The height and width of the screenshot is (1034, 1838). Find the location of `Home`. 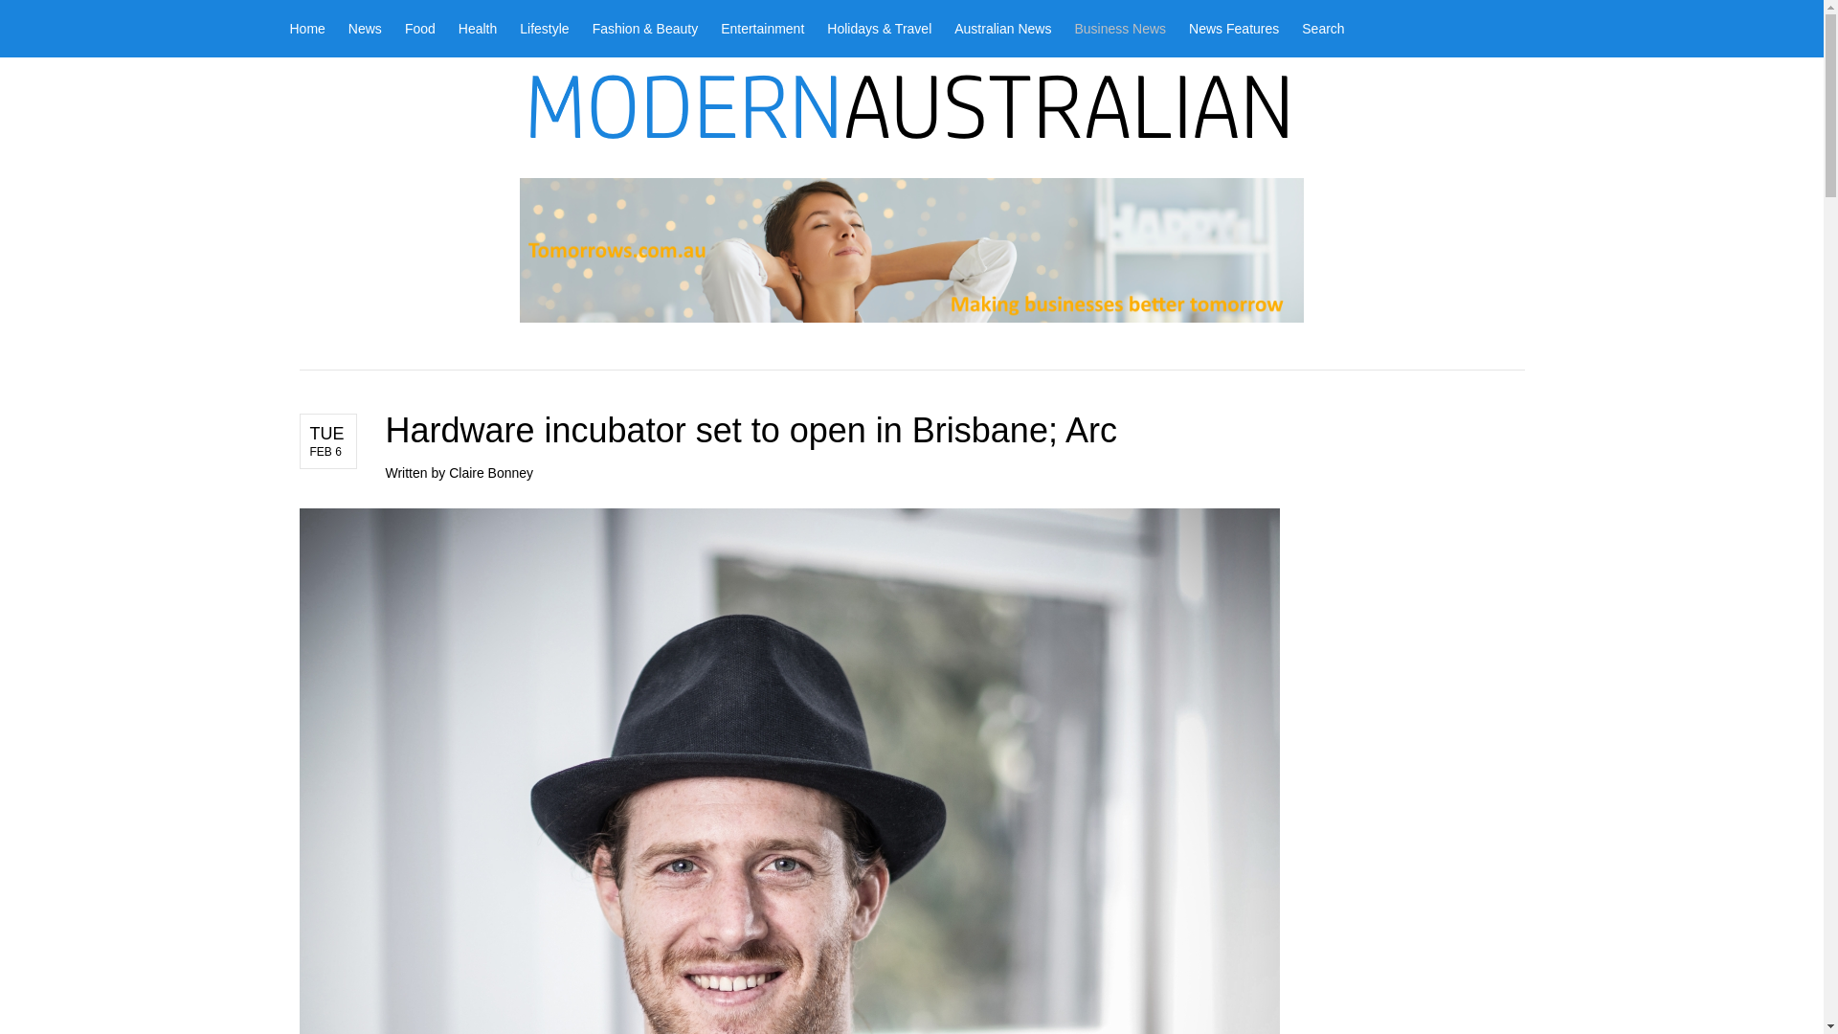

Home is located at coordinates (312, 29).